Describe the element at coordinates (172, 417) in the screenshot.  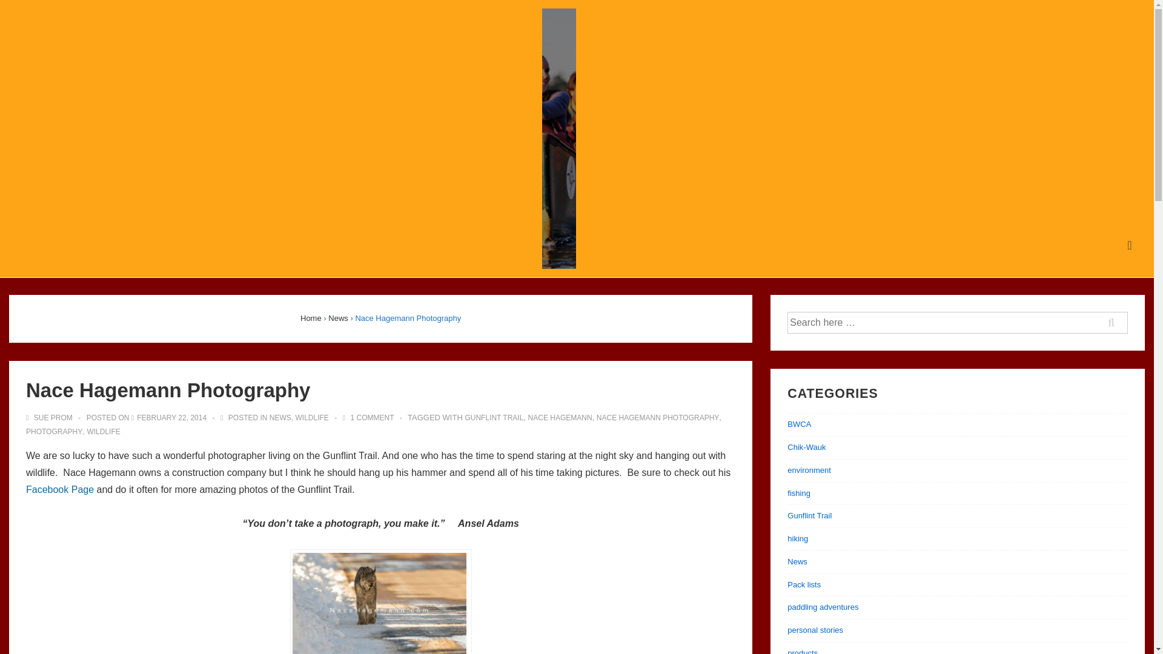
I see `Nace Hagemann Photography` at that location.